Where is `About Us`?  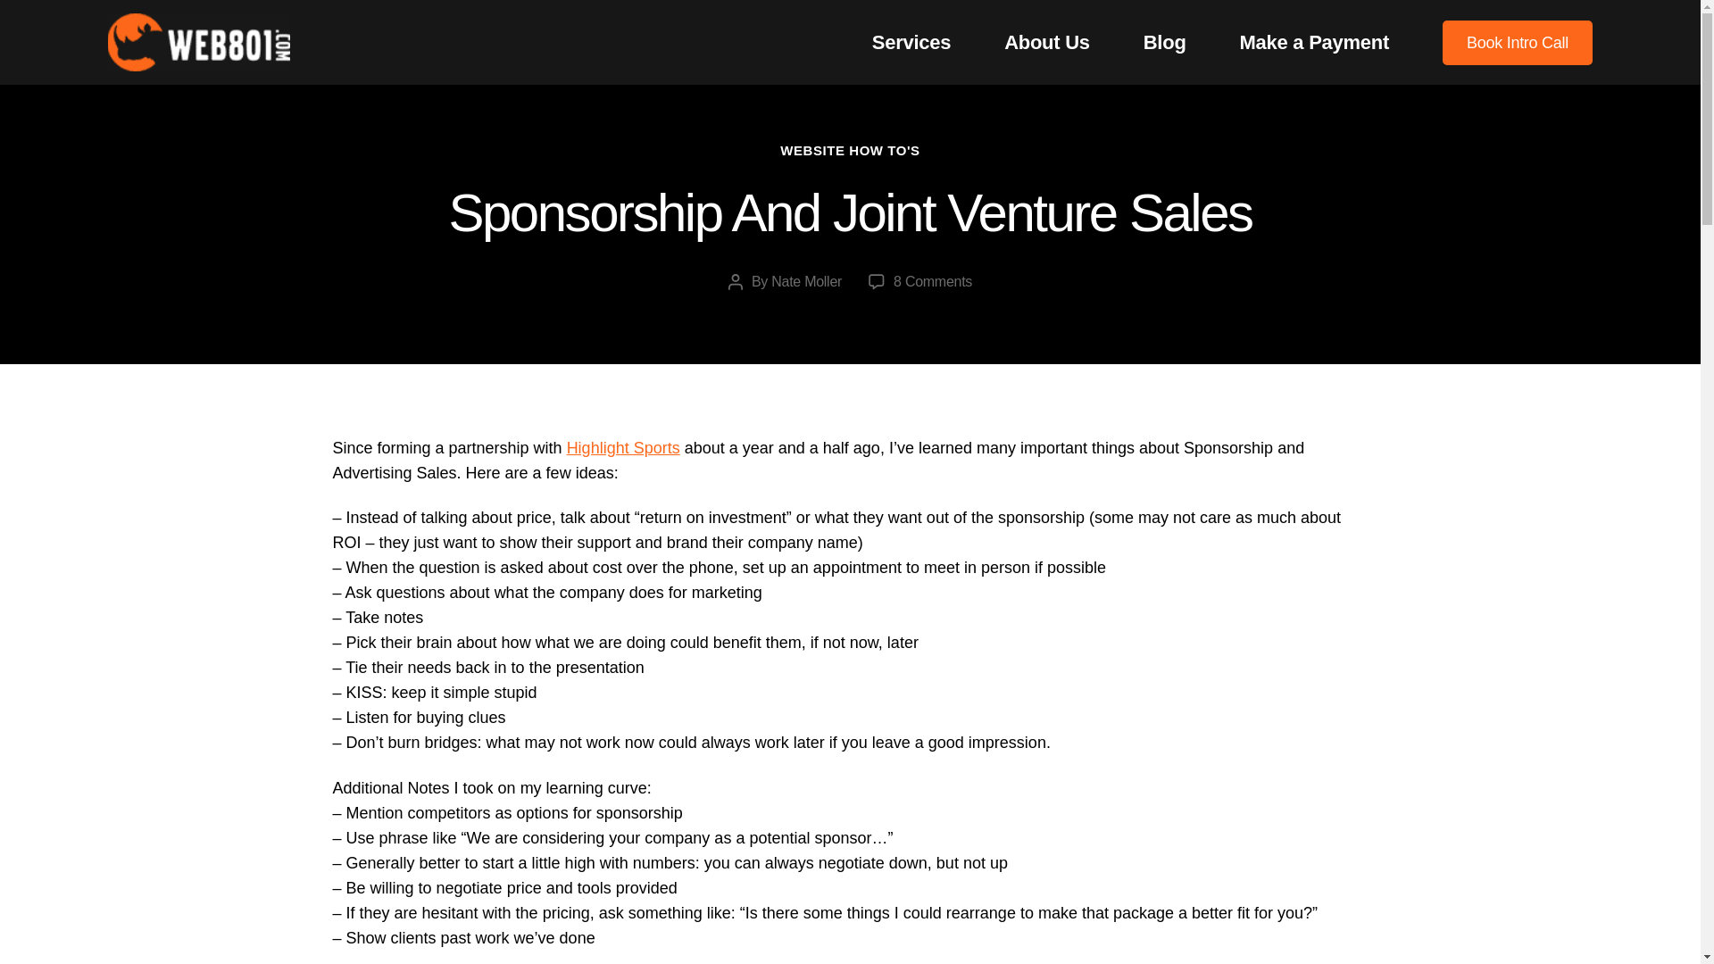 About Us is located at coordinates (932, 281).